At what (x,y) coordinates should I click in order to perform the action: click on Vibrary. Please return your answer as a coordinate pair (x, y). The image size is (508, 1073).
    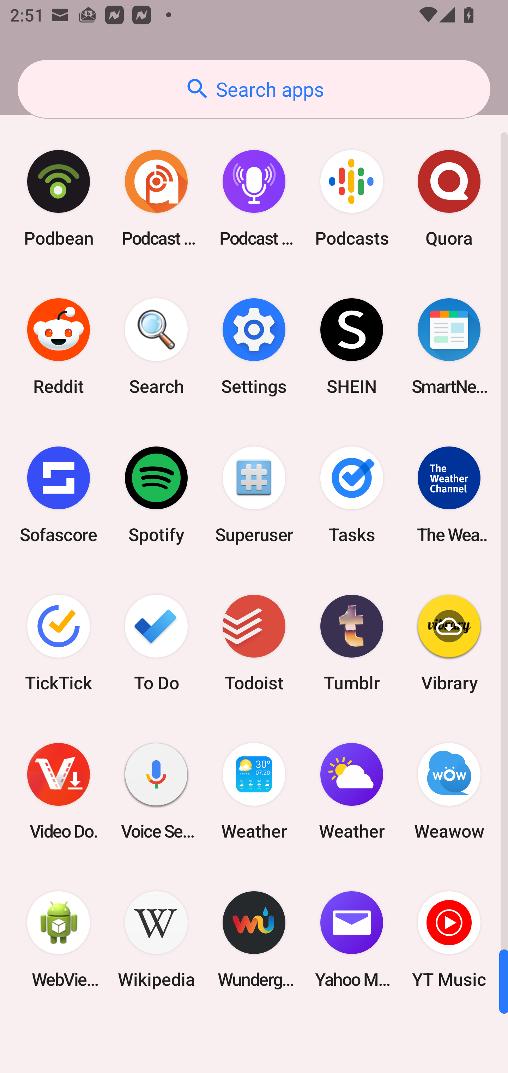
    Looking at the image, I should click on (449, 642).